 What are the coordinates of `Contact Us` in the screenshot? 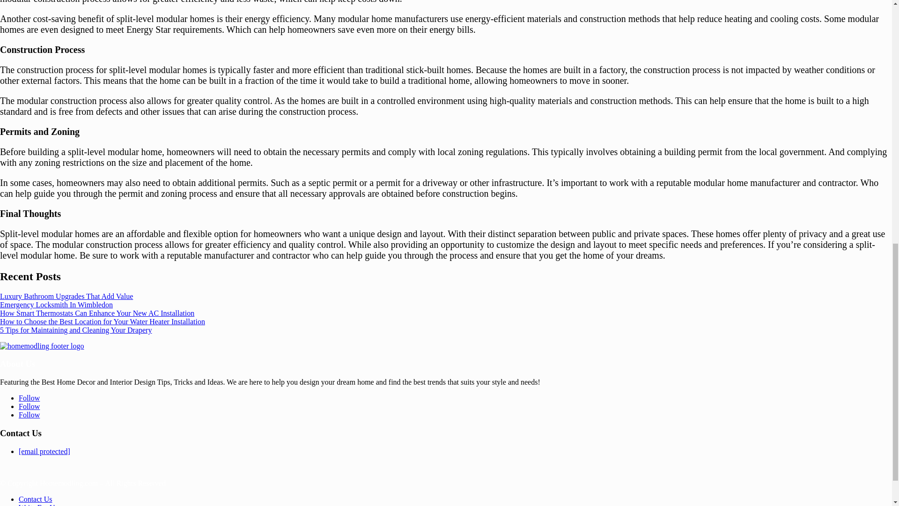 It's located at (36, 499).